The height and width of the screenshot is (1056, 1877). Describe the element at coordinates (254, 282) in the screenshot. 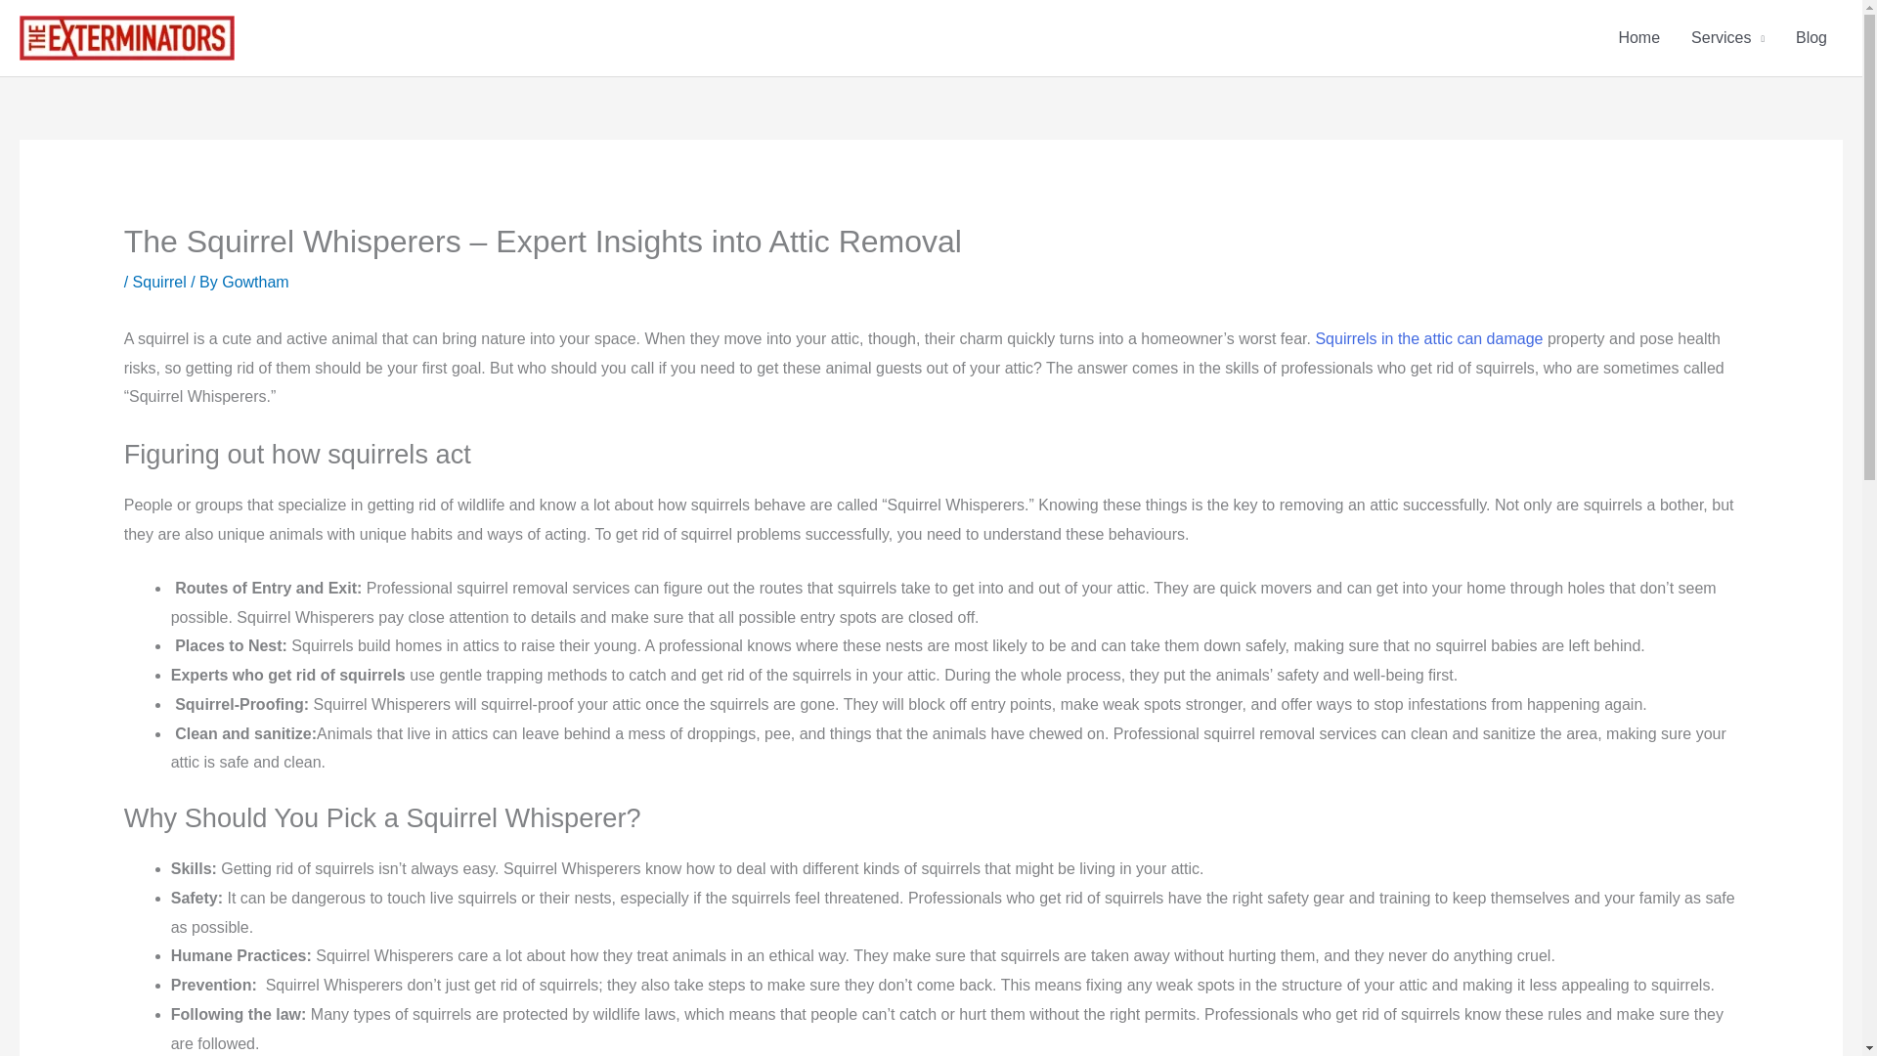

I see `View all posts by Gowtham` at that location.